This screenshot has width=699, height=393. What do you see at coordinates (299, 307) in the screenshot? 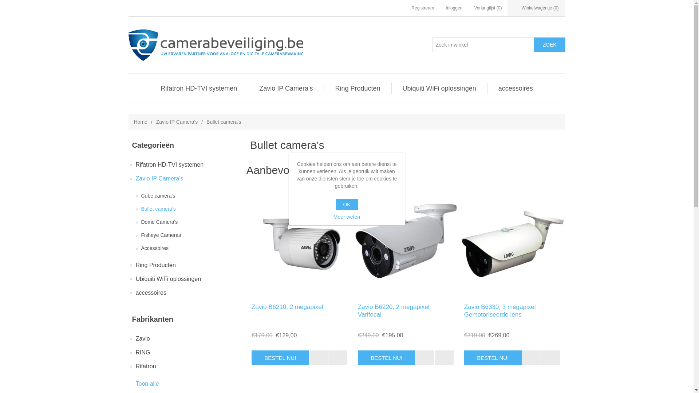
I see `Zavio B6210, 2 megapixel` at bounding box center [299, 307].